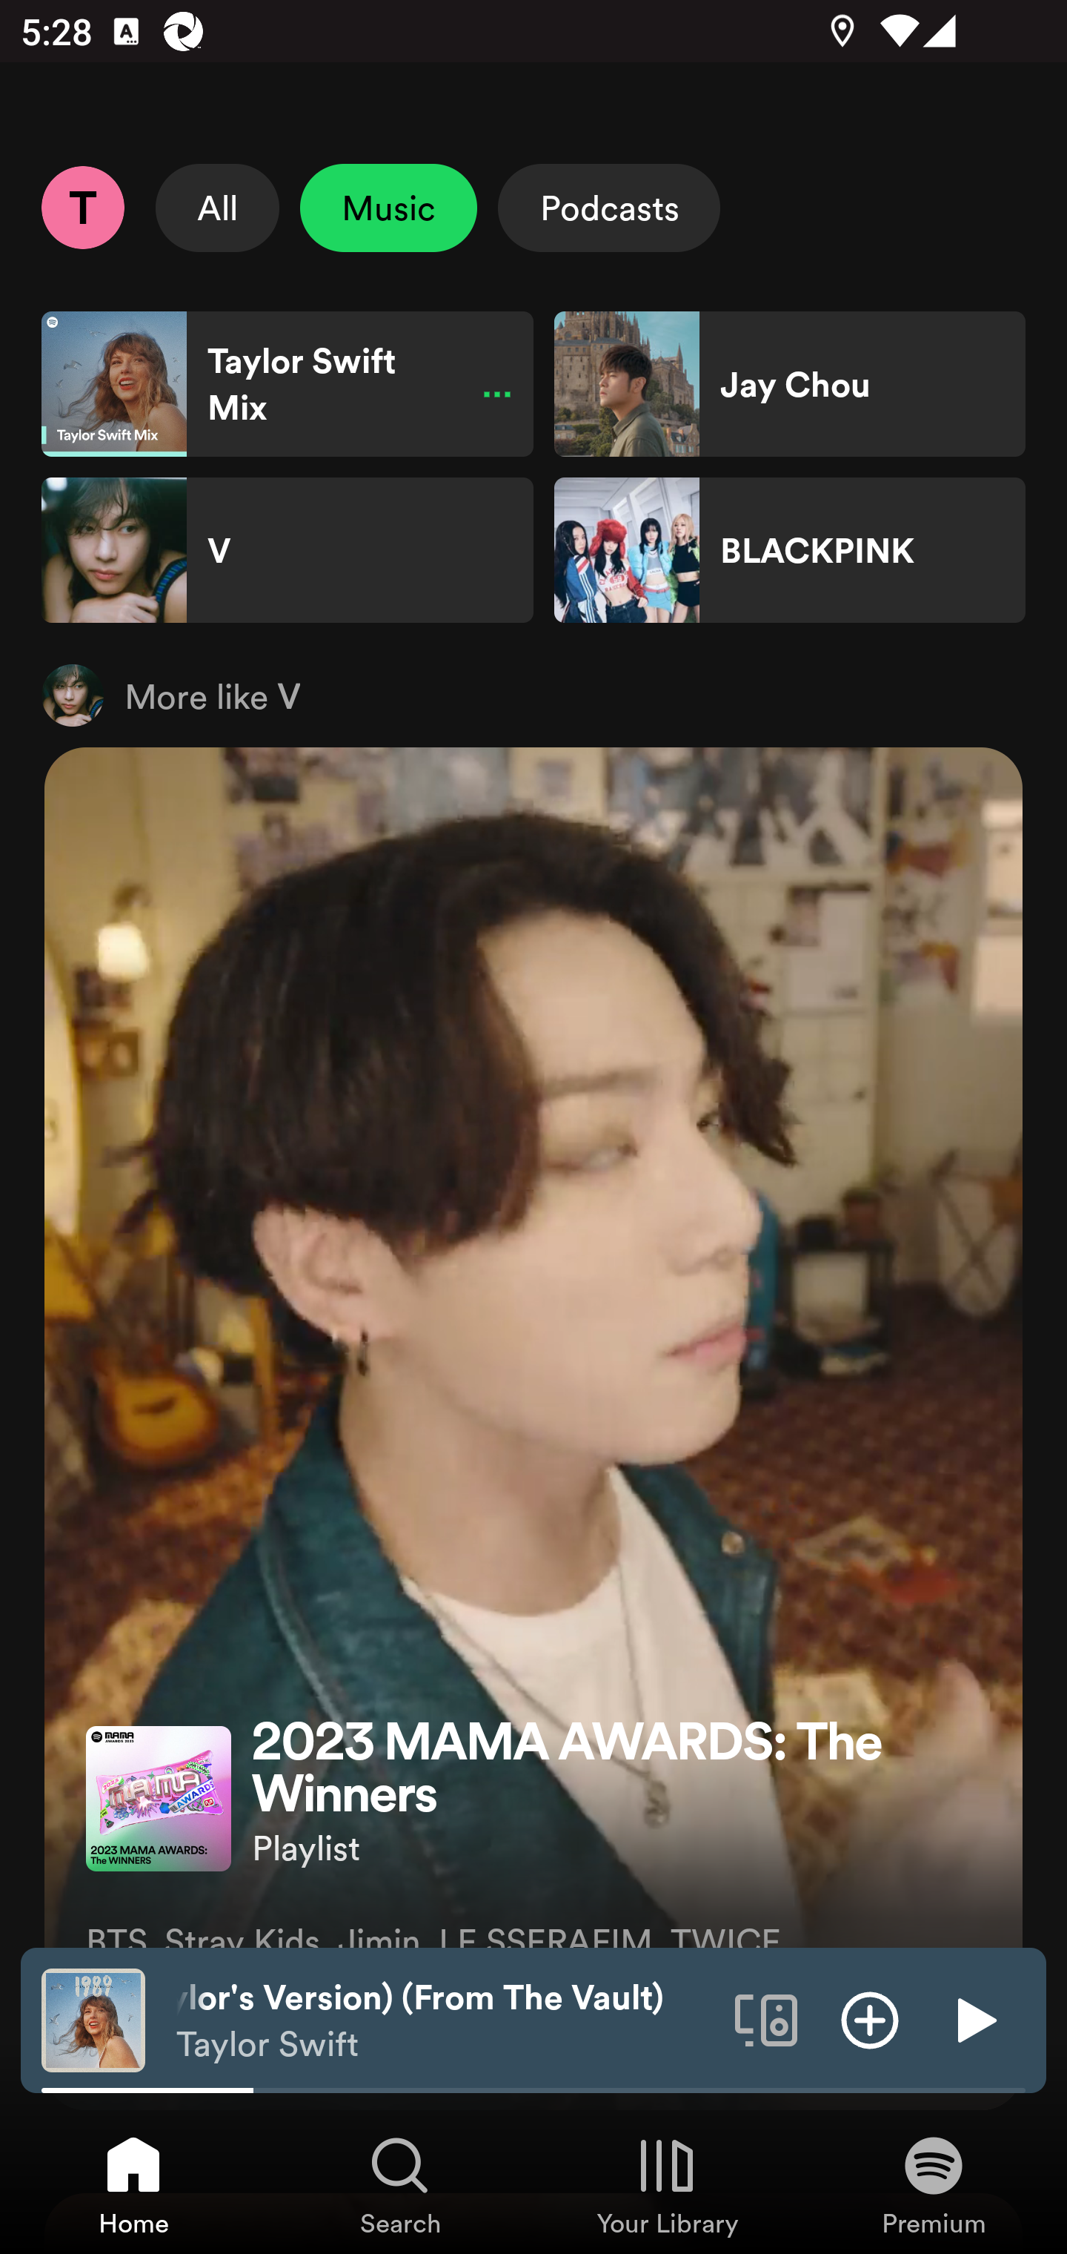 This screenshot has height=2254, width=1067. I want to click on Premium, Tab 4 of 4 Premium Premium, so click(934, 2184).